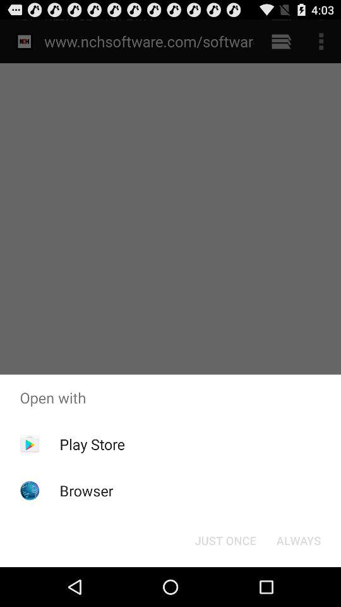 Image resolution: width=341 pixels, height=607 pixels. Describe the element at coordinates (225, 540) in the screenshot. I see `tap item at the bottom` at that location.